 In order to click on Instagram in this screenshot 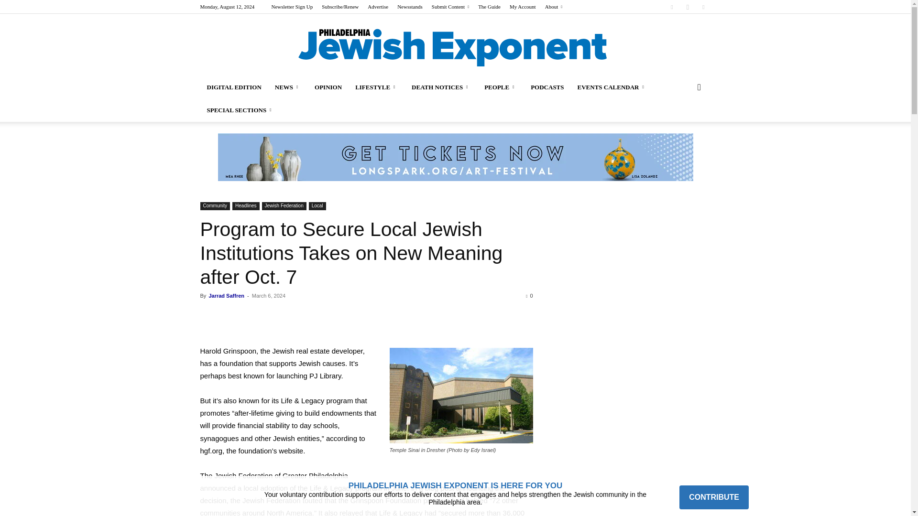, I will do `click(688, 7)`.